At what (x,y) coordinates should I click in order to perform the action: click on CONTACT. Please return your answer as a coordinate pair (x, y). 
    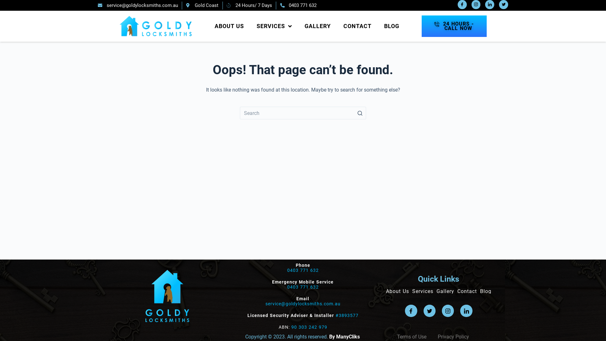
    Looking at the image, I should click on (357, 26).